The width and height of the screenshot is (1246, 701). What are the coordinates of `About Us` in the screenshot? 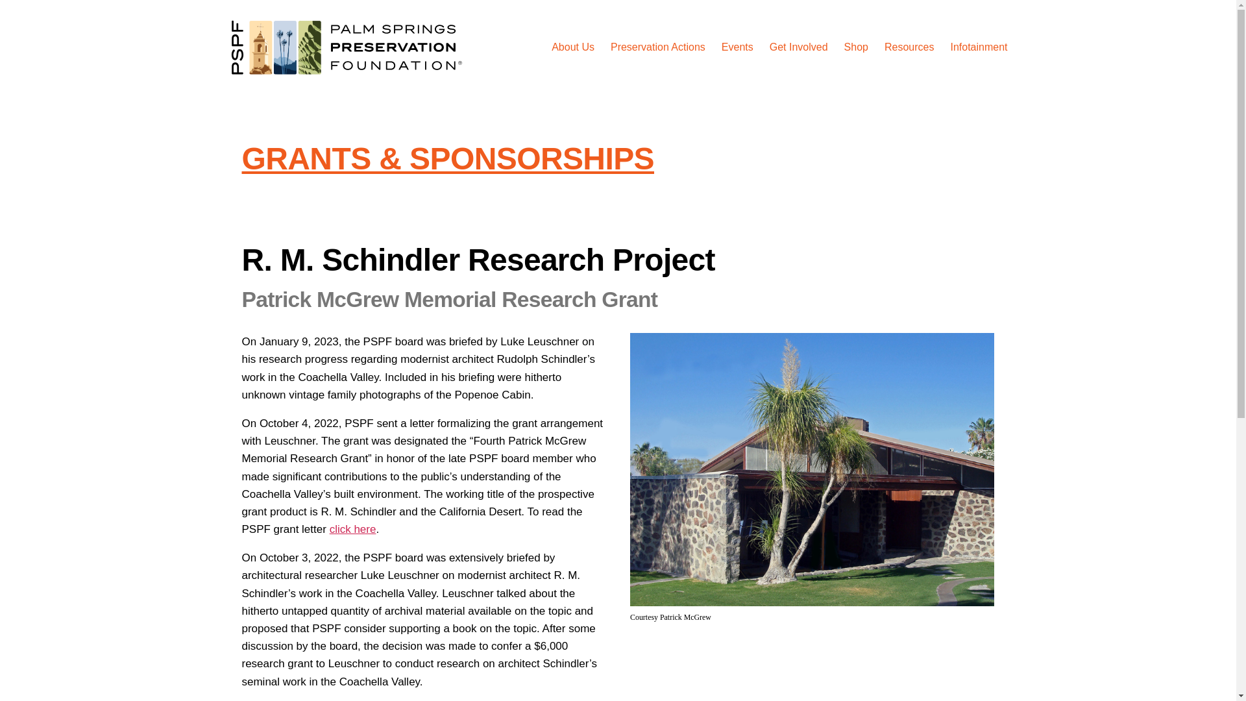 It's located at (572, 47).